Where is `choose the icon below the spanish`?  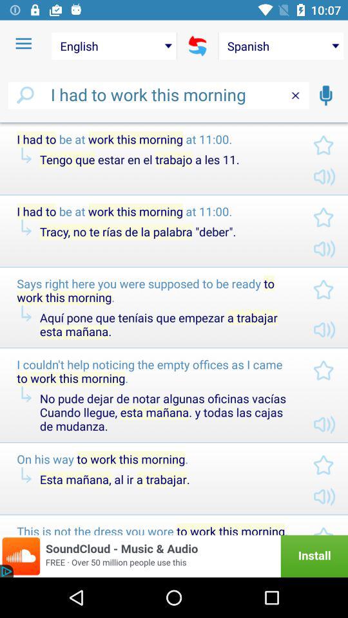
choose the icon below the spanish is located at coordinates (325, 95).